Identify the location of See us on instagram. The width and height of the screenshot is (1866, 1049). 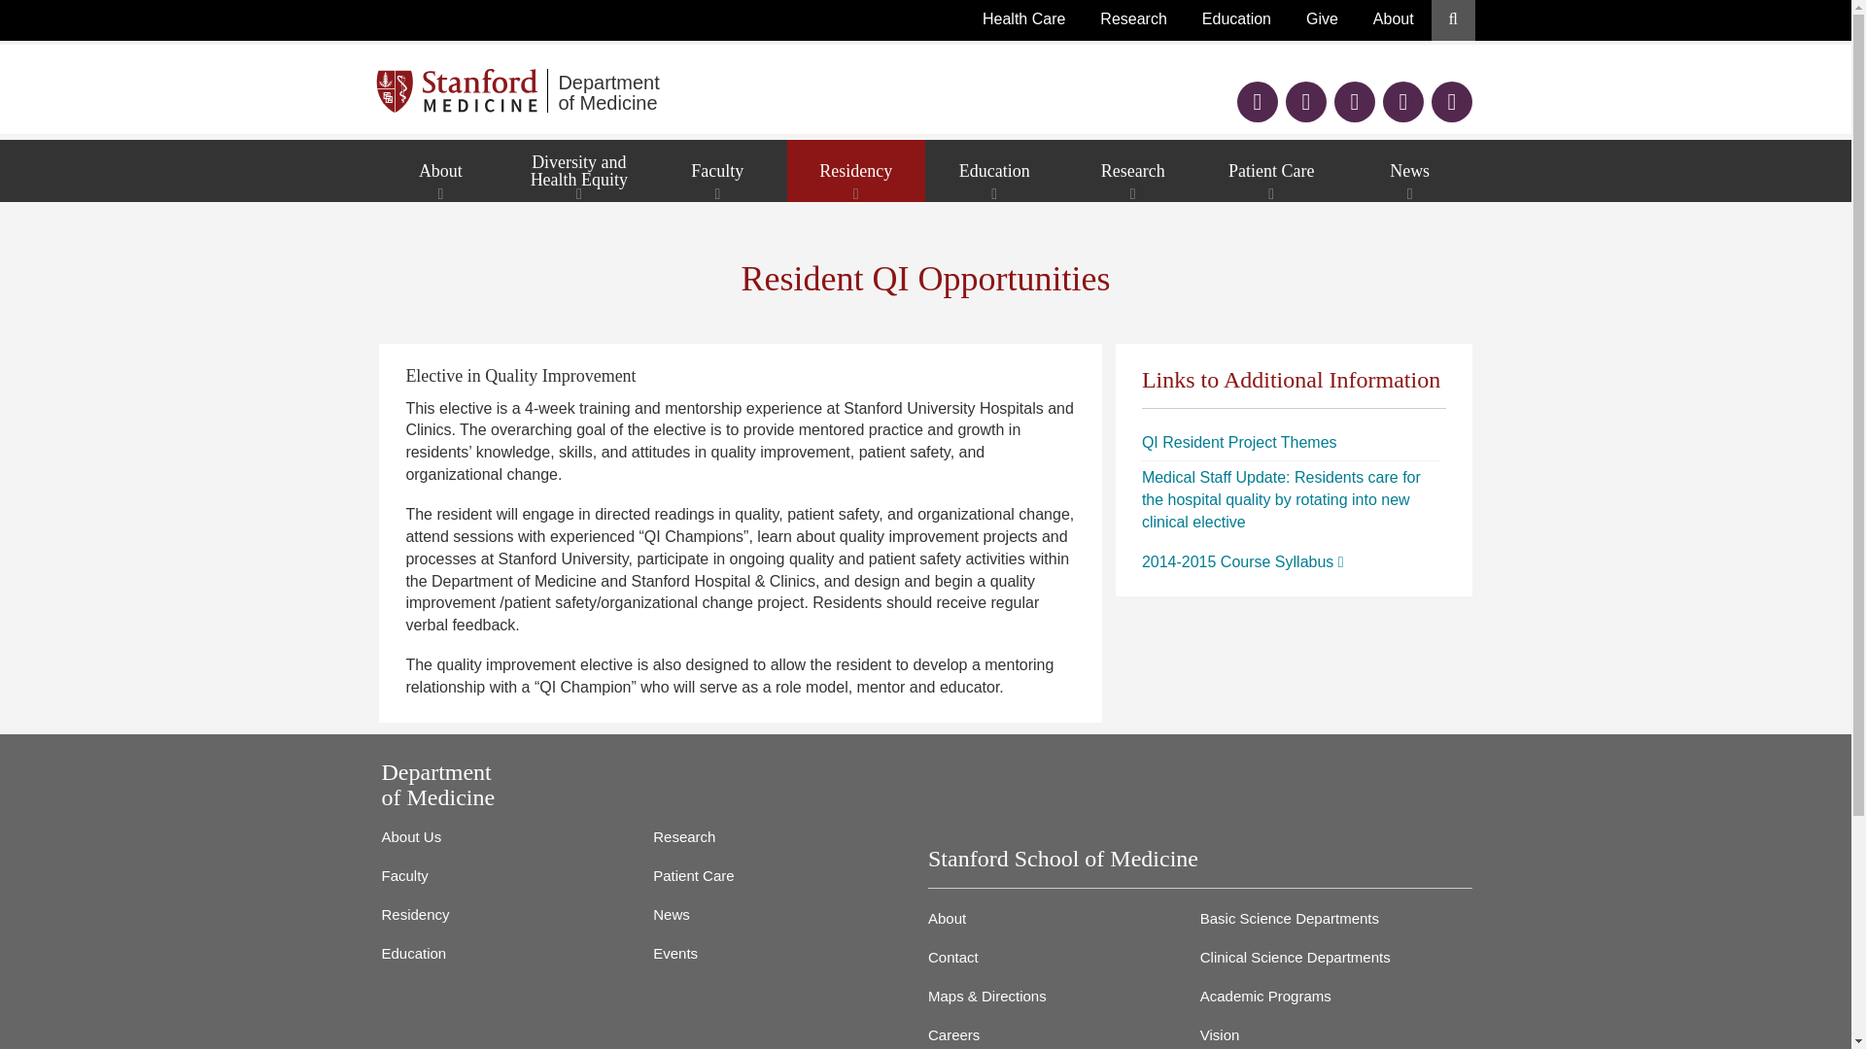
(1451, 104).